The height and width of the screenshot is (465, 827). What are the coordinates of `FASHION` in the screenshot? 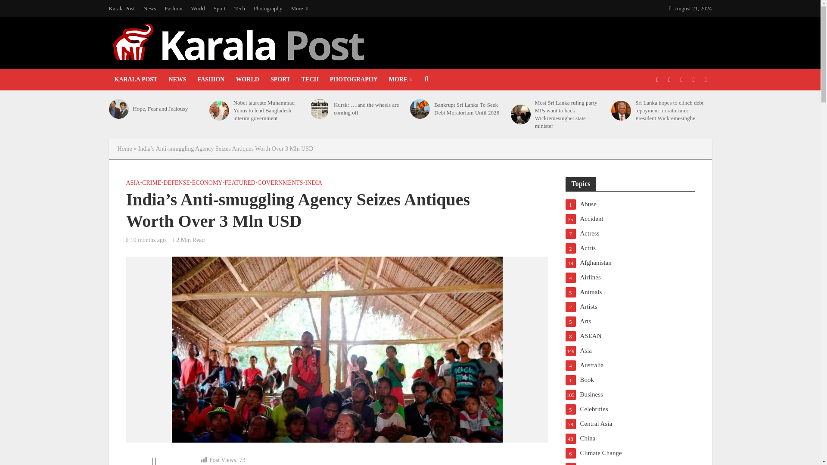 It's located at (211, 79).